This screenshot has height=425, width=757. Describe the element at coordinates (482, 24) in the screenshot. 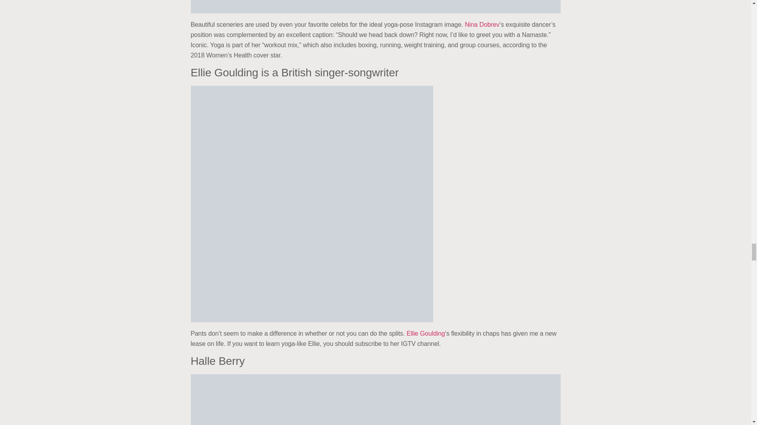

I see `Nina Dobrev` at that location.